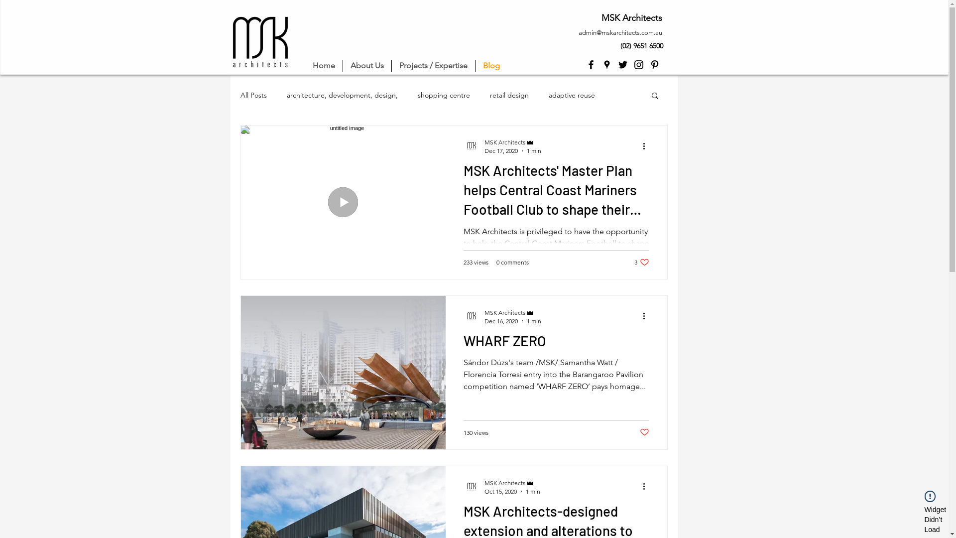 This screenshot has width=956, height=538. I want to click on 0 comments, so click(512, 262).